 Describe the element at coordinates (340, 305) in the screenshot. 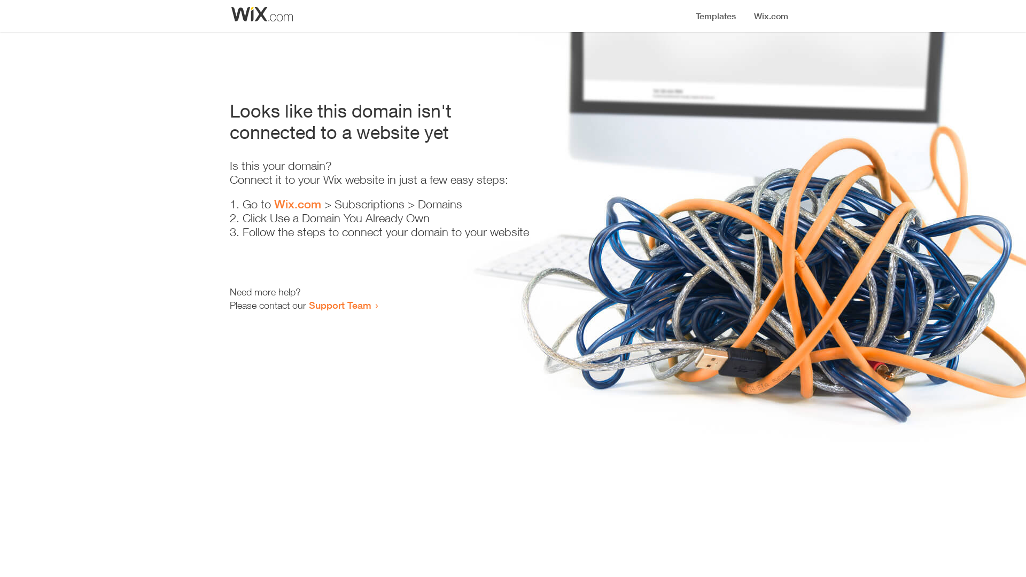

I see `Support Team` at that location.